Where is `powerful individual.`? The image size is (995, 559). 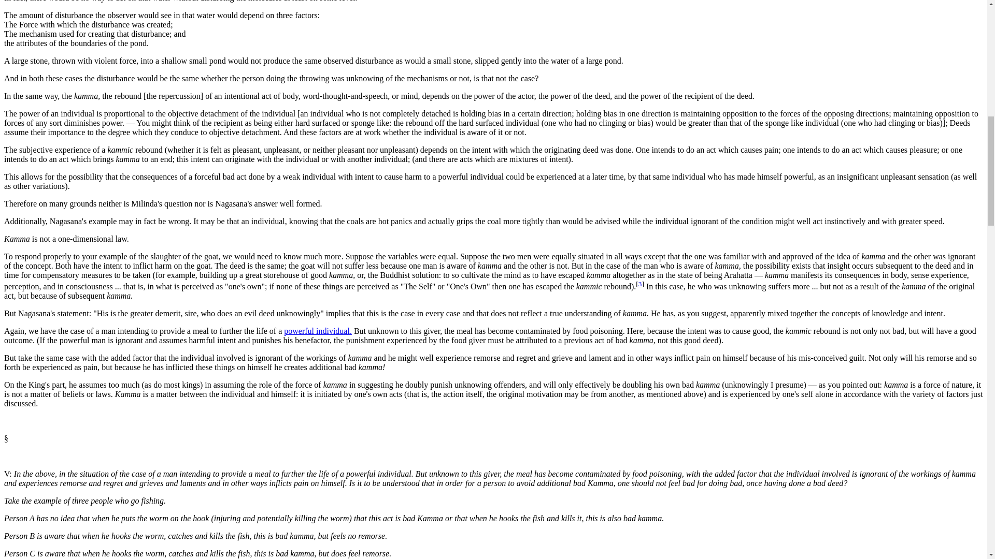
powerful individual. is located at coordinates (318, 331).